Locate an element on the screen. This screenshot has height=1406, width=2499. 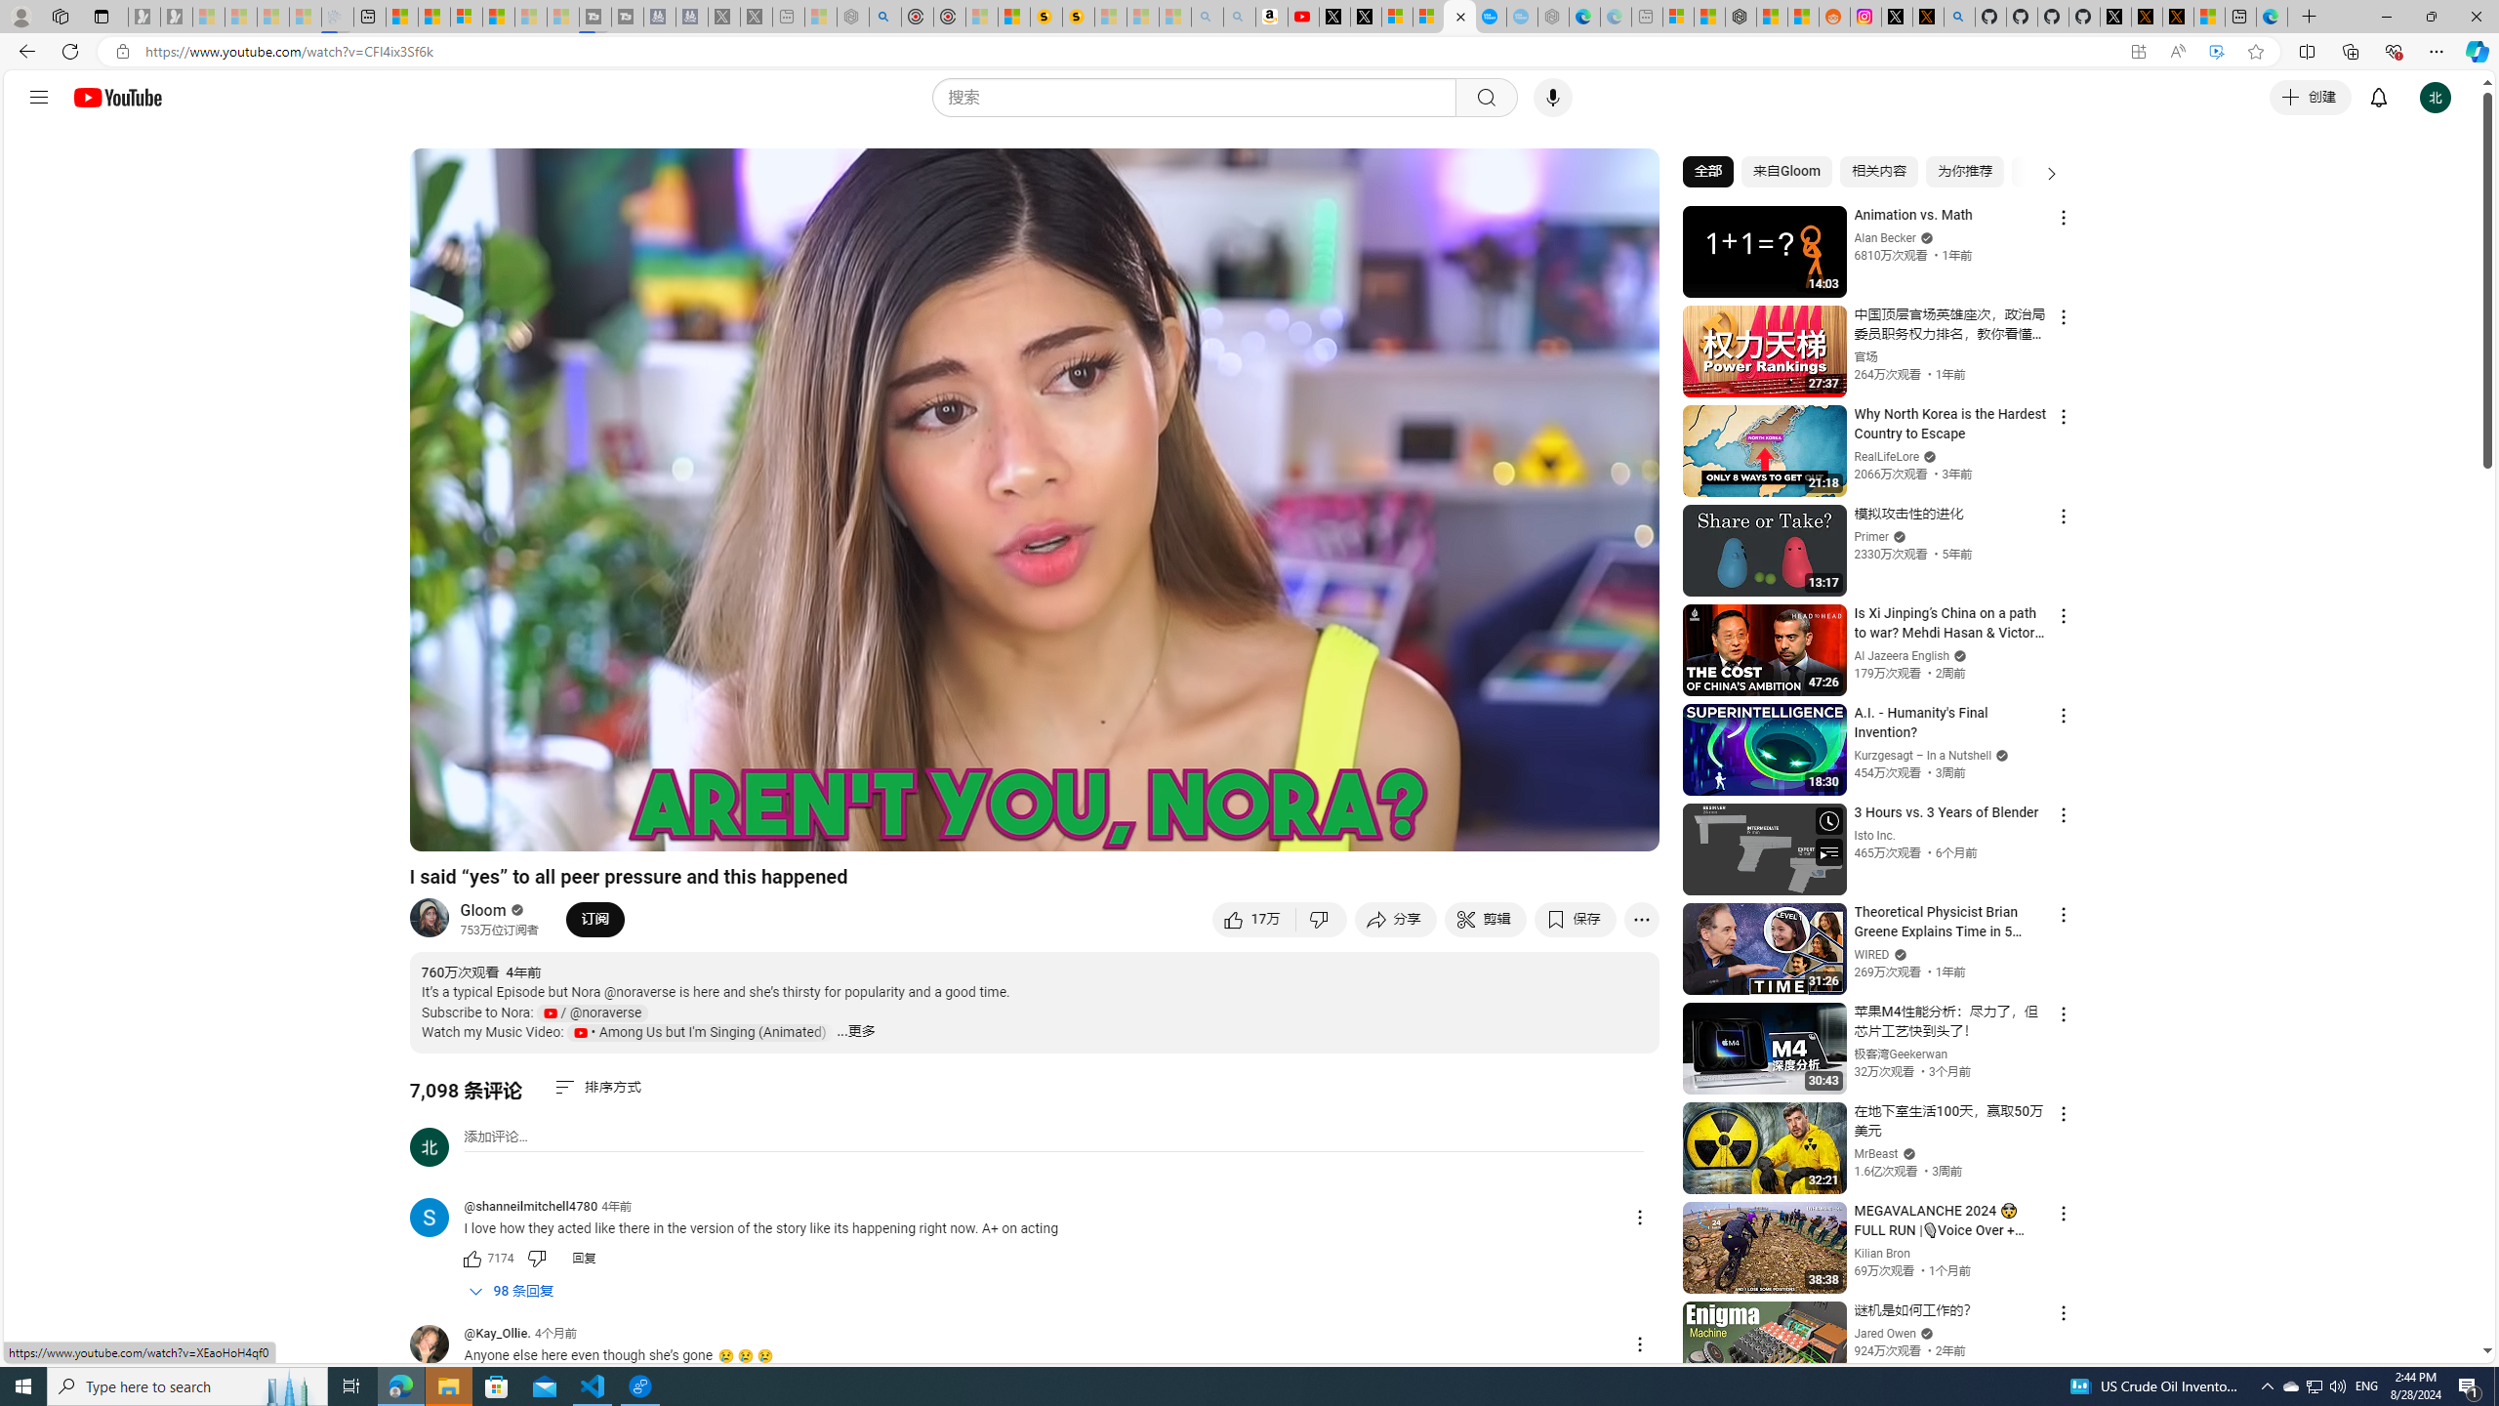
Profile / X is located at coordinates (2114, 17).